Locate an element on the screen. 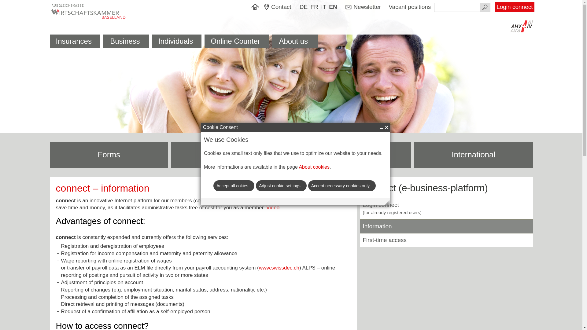 This screenshot has height=330, width=587. About us is located at coordinates (295, 41).